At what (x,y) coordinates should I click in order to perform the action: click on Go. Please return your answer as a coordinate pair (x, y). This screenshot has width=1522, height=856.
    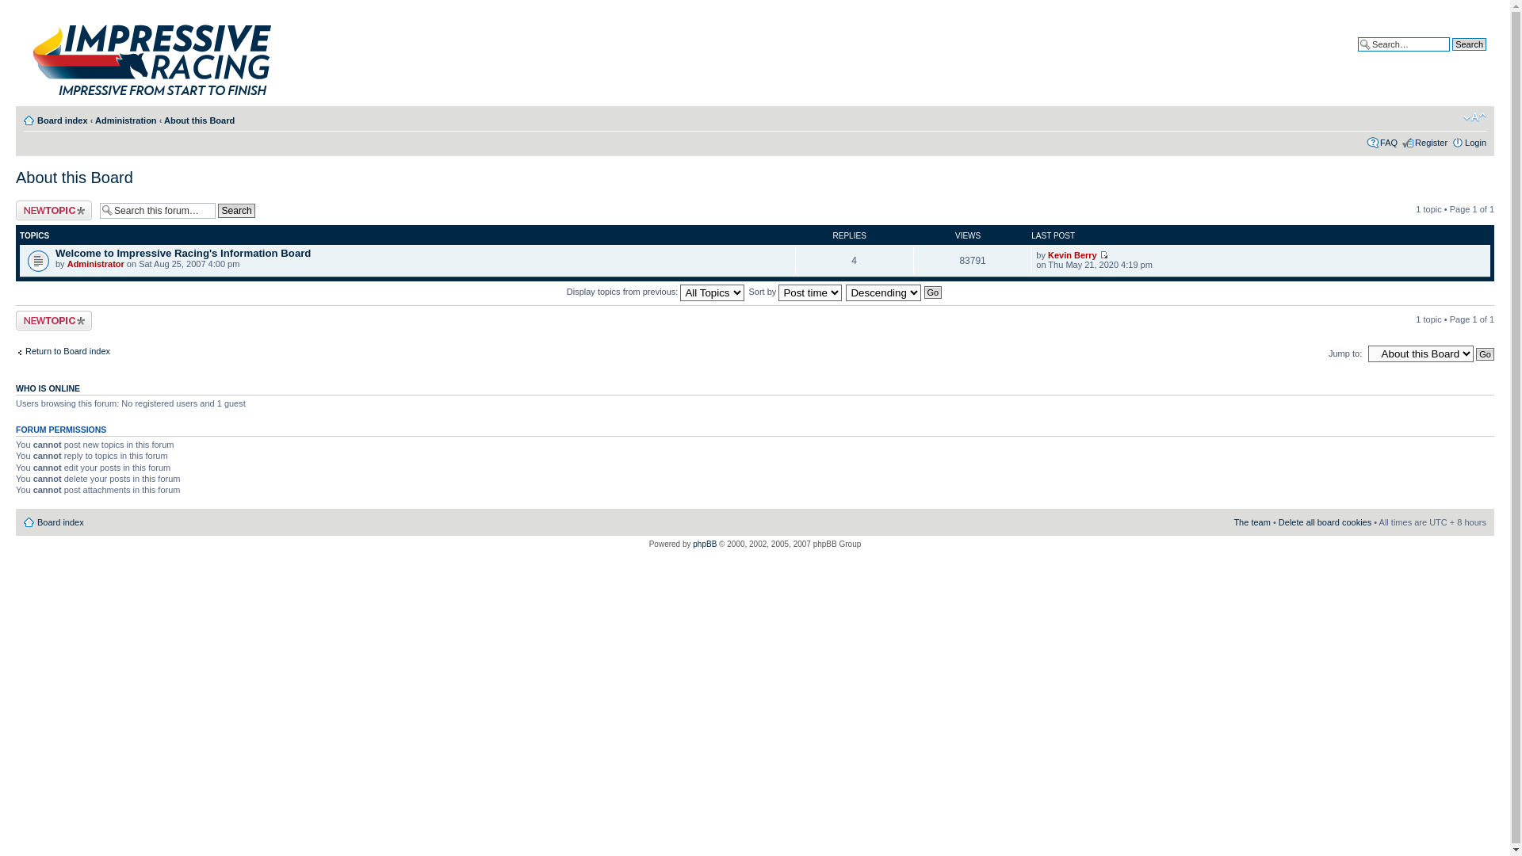
    Looking at the image, I should click on (1486, 354).